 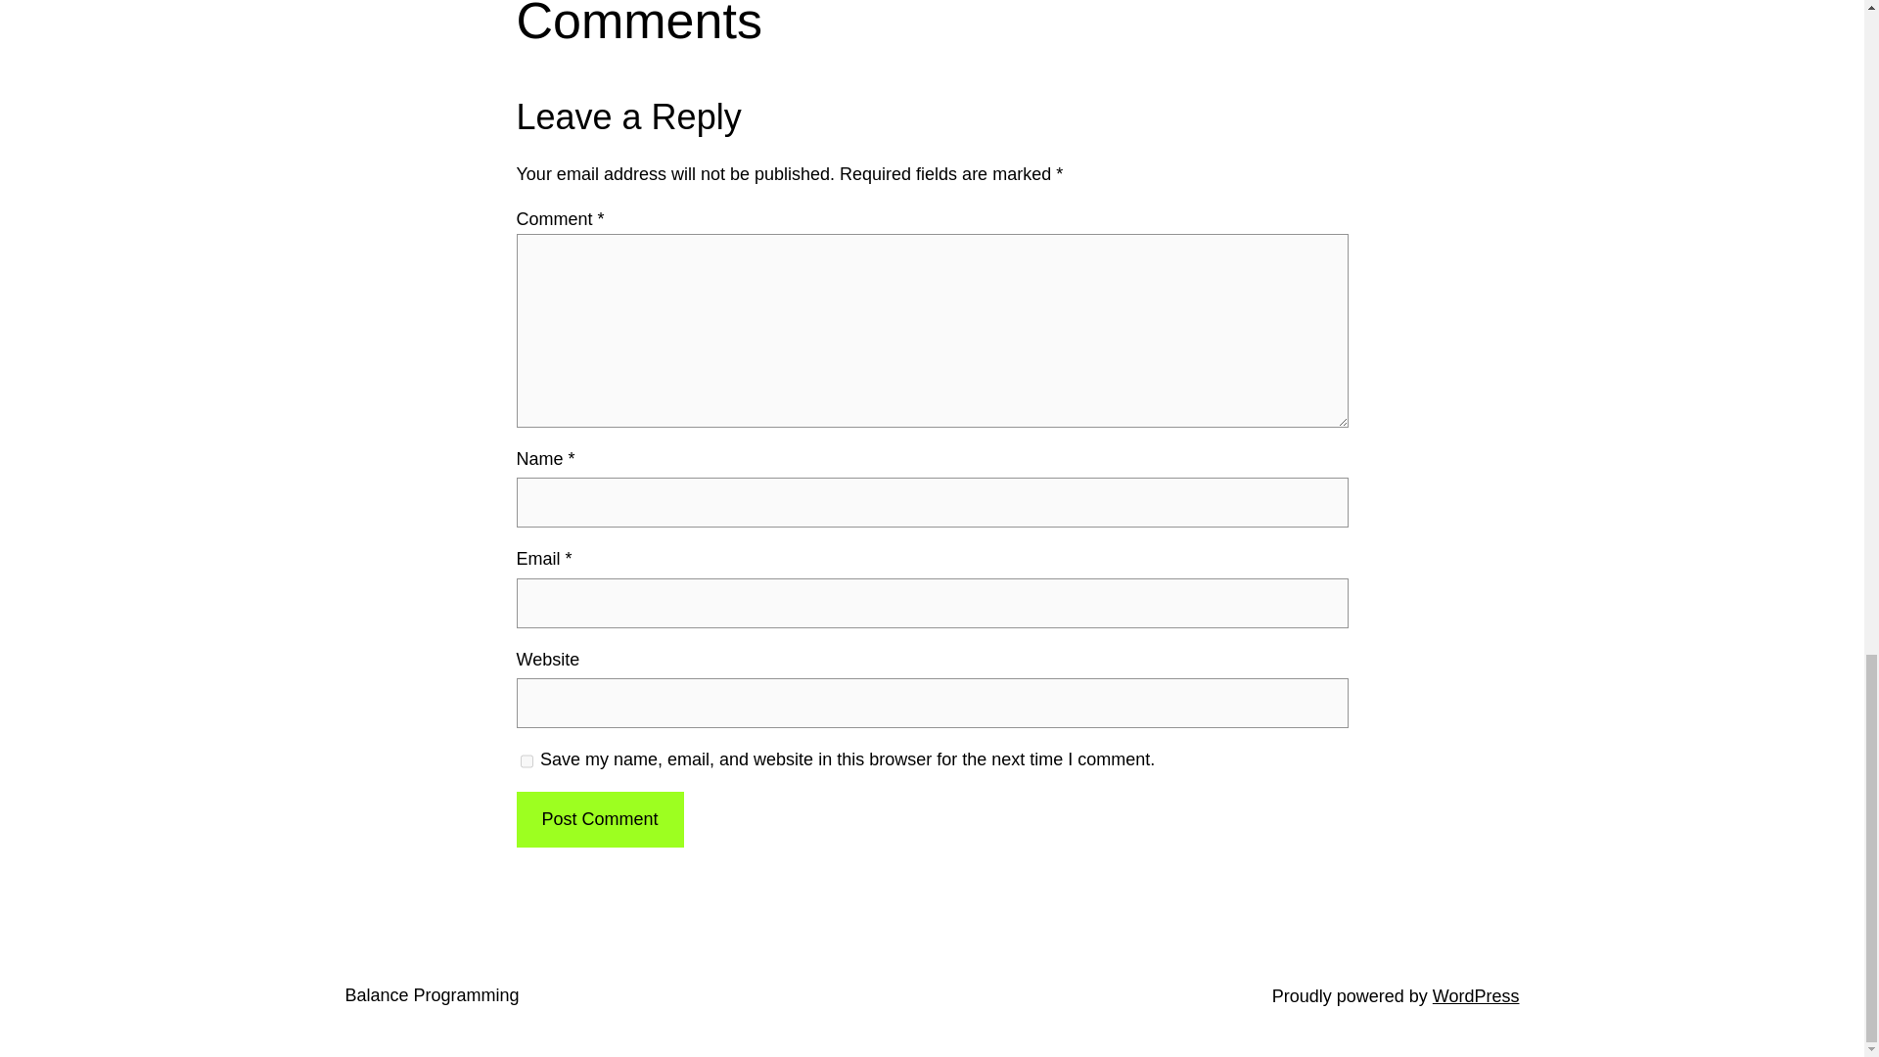 What do you see at coordinates (600, 819) in the screenshot?
I see `Post Comment` at bounding box center [600, 819].